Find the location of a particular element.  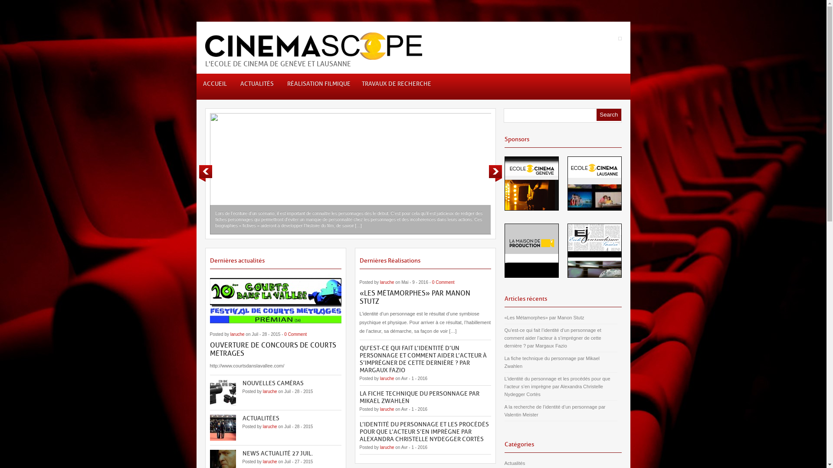

La fiche technique du personnage par Mikael Zwahlen is located at coordinates (561, 362).